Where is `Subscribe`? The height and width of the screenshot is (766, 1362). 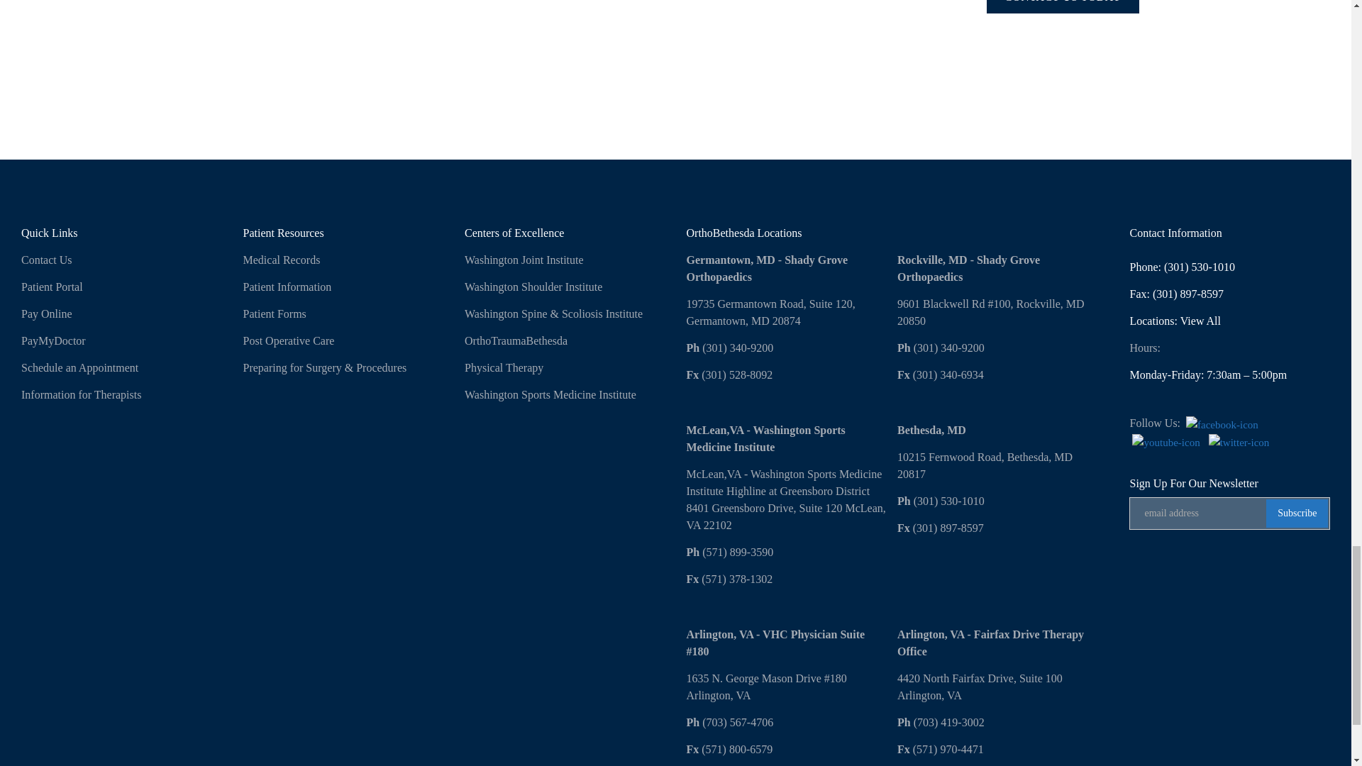
Subscribe is located at coordinates (1297, 514).